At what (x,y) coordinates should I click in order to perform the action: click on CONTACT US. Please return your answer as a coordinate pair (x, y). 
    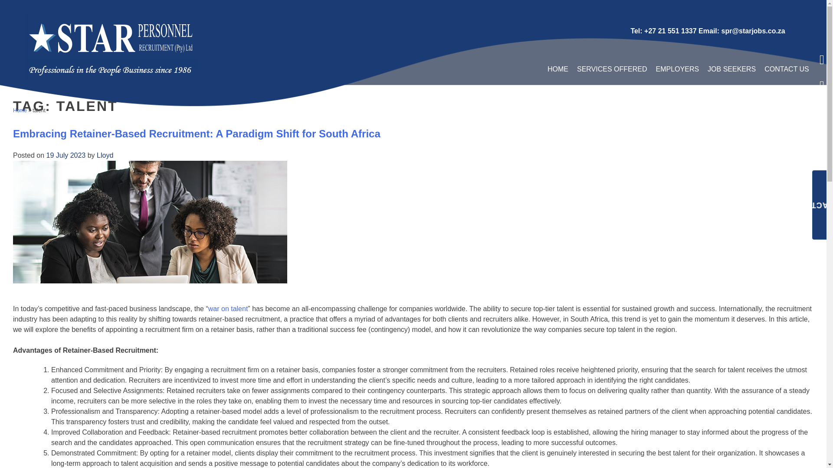
    Looking at the image, I should click on (787, 69).